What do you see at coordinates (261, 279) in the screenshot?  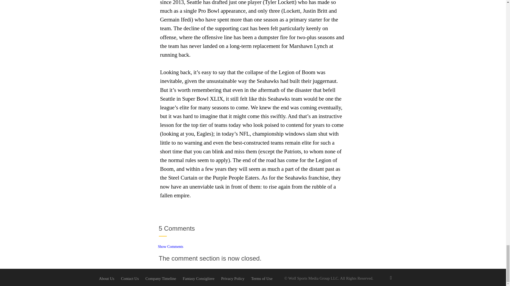 I see `Terms of Use` at bounding box center [261, 279].